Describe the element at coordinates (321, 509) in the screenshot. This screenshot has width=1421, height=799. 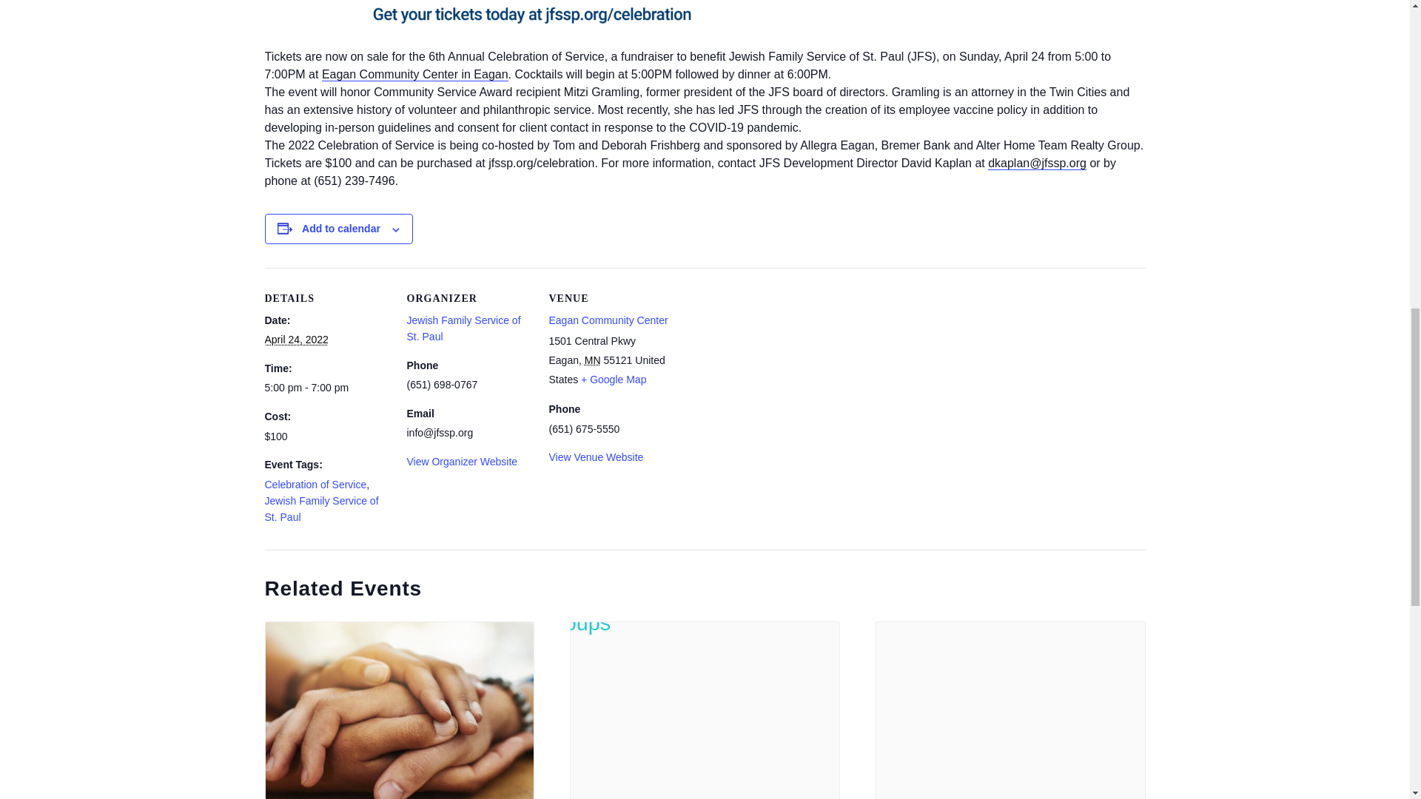
I see `Jewish Family Service of St. Paul` at that location.